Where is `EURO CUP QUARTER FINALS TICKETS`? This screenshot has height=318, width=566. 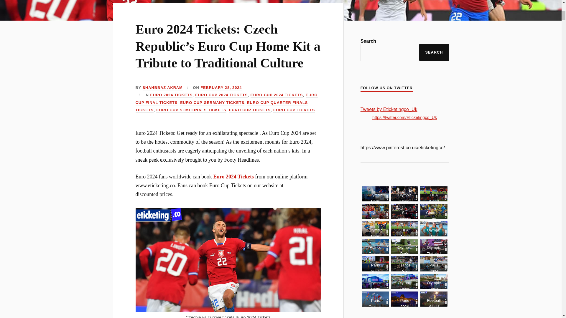 EURO CUP QUARTER FINALS TICKETS is located at coordinates (222, 107).